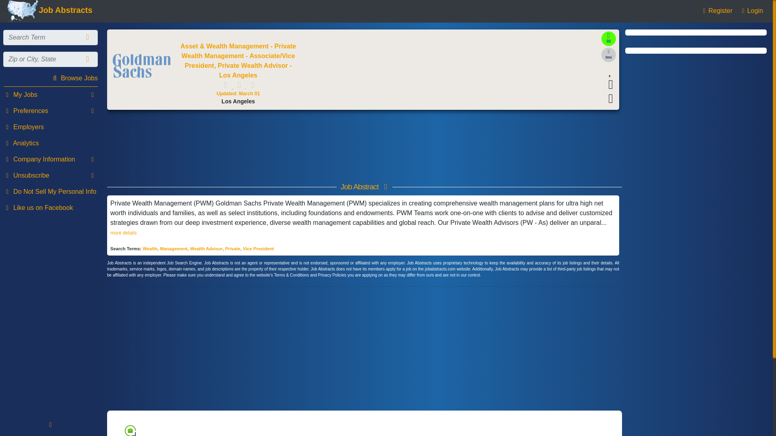 This screenshot has width=776, height=436. I want to click on Register, so click(716, 10).